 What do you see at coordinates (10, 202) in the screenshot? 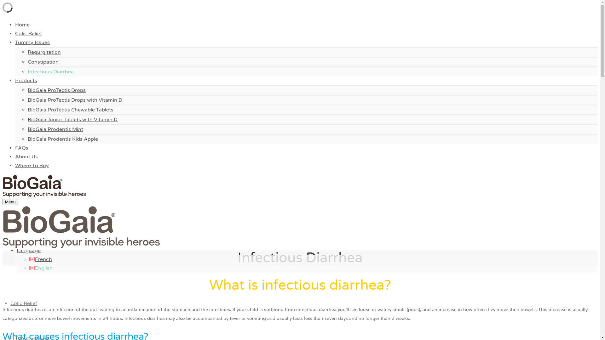
I see `Menu` at bounding box center [10, 202].